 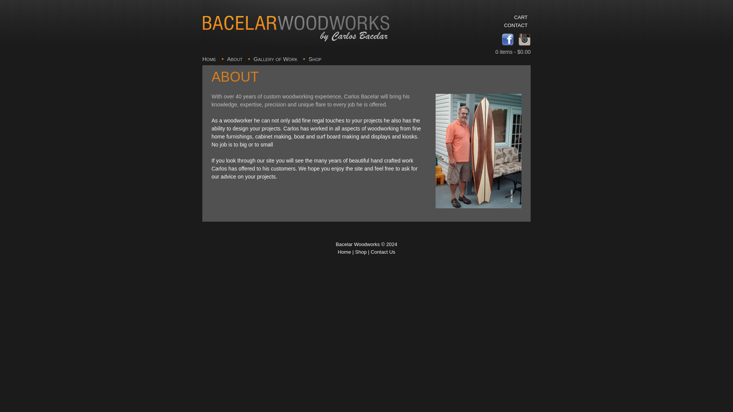 What do you see at coordinates (507, 43) in the screenshot?
I see `Facebook` at bounding box center [507, 43].